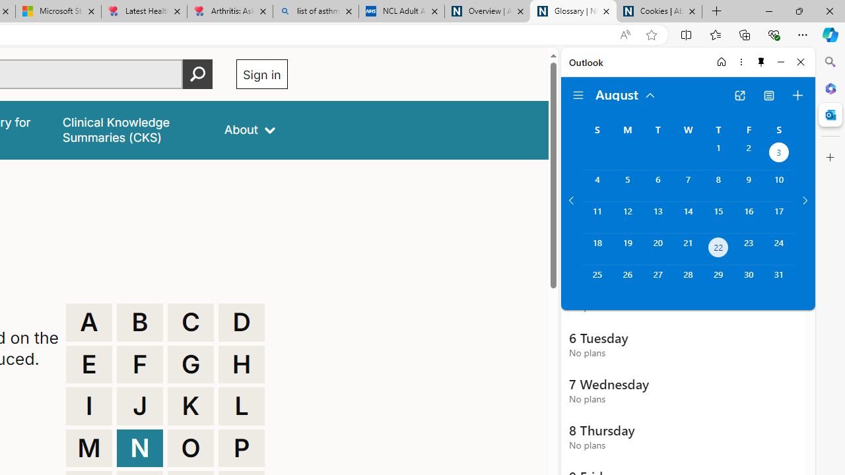 Image resolution: width=845 pixels, height=475 pixels. Describe the element at coordinates (745, 34) in the screenshot. I see `Collections` at that location.